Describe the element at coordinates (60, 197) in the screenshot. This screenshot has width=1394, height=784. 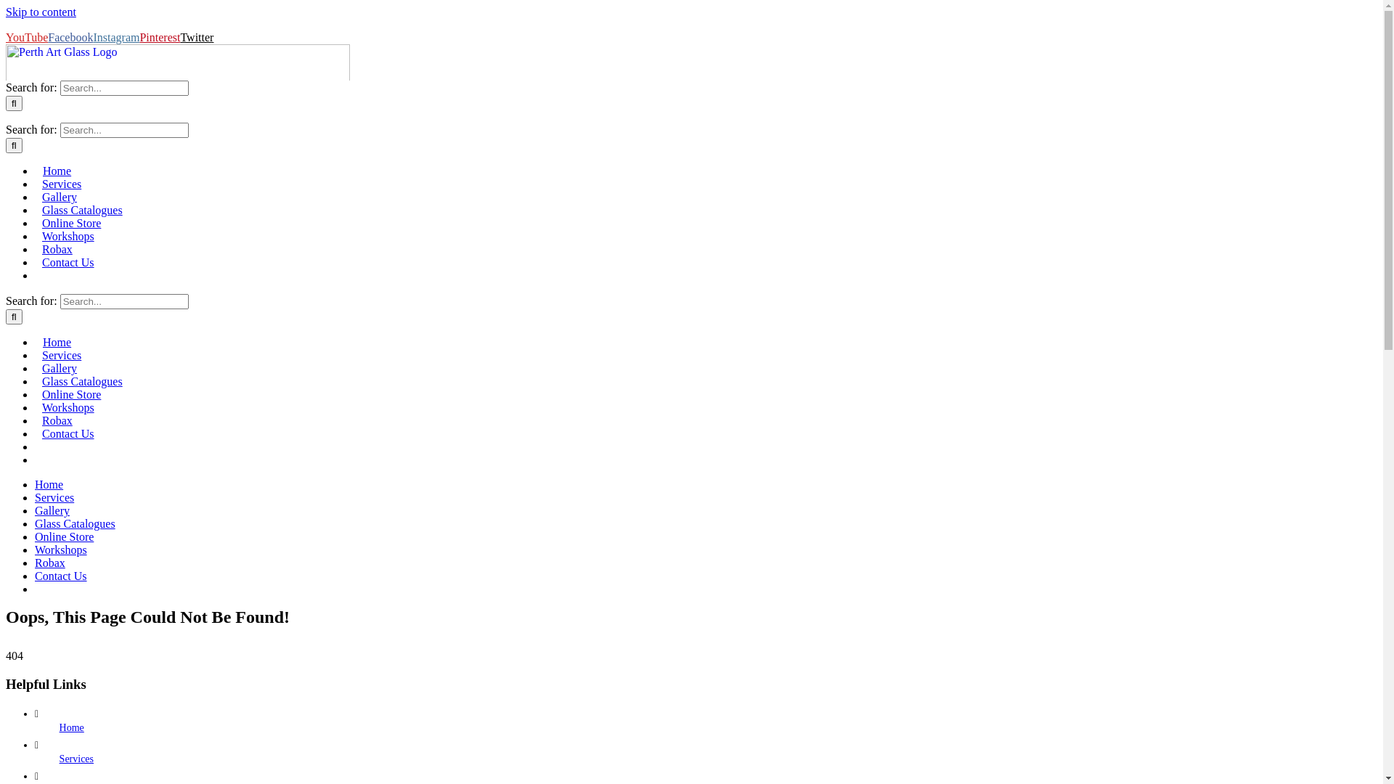
I see `Gallery` at that location.